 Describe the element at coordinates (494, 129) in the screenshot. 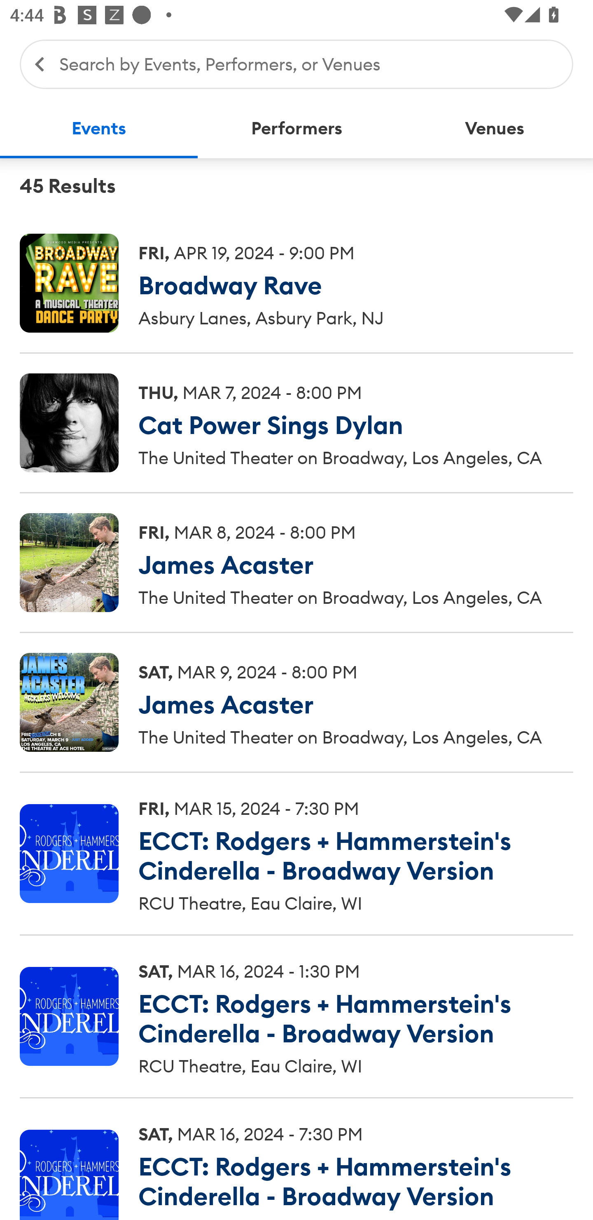

I see `Venues` at that location.